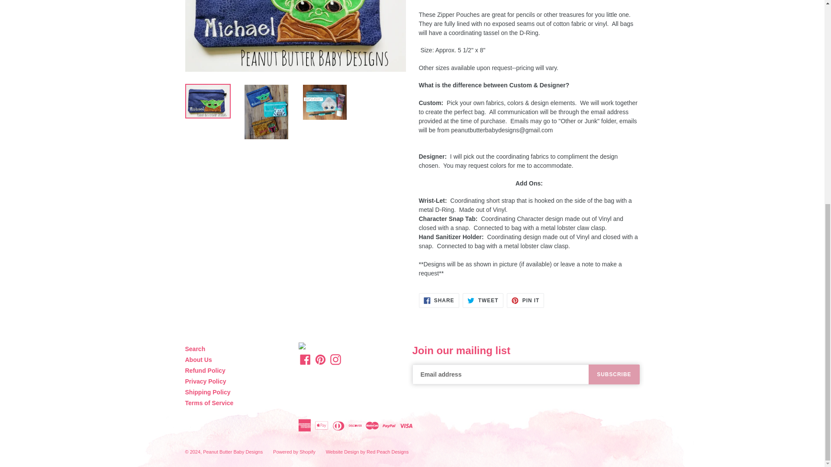 This screenshot has height=467, width=831. Describe the element at coordinates (483, 300) in the screenshot. I see `Tweet on Twitter` at that location.